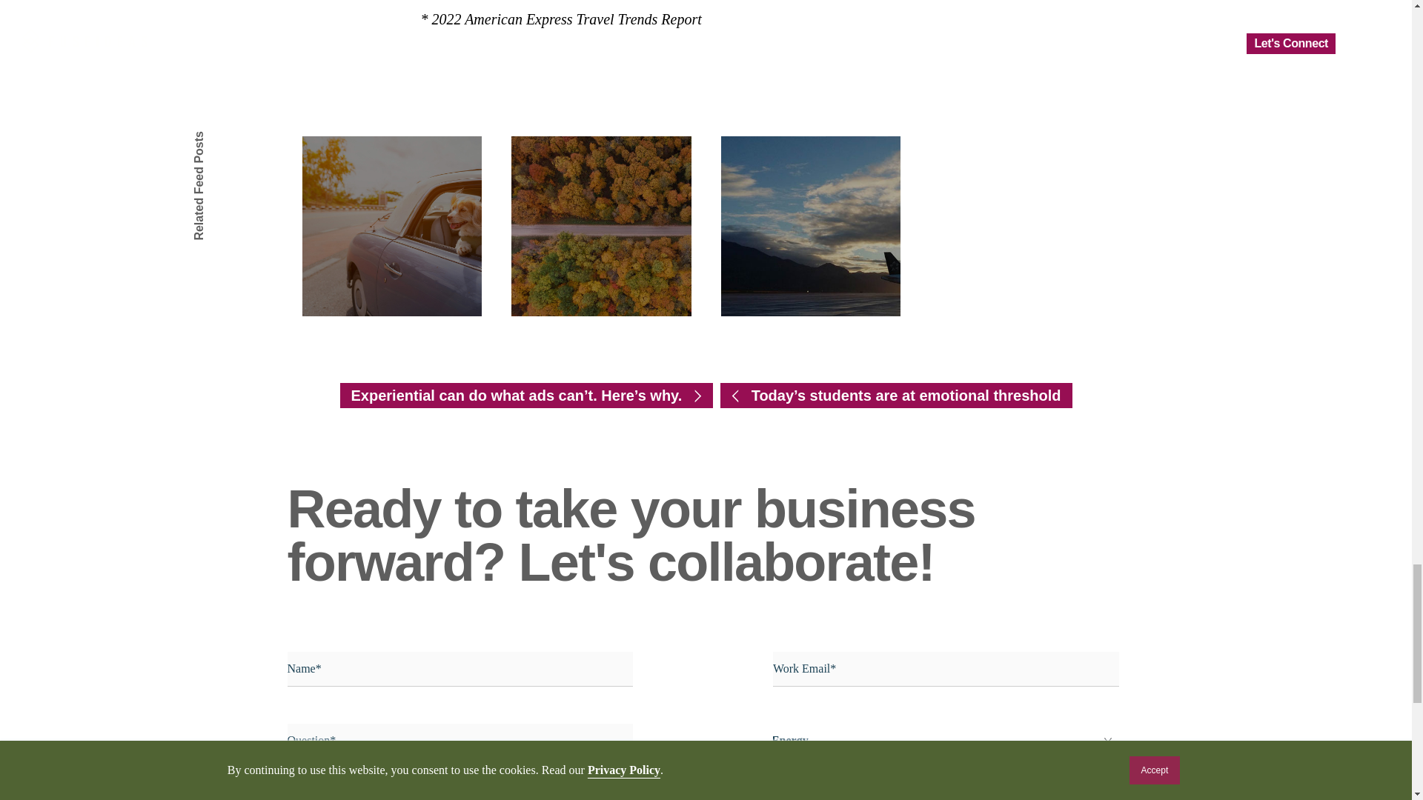 The height and width of the screenshot is (800, 1423). Describe the element at coordinates (810, 225) in the screenshot. I see `Airport Marketing in the Post Pandemic Era` at that location.